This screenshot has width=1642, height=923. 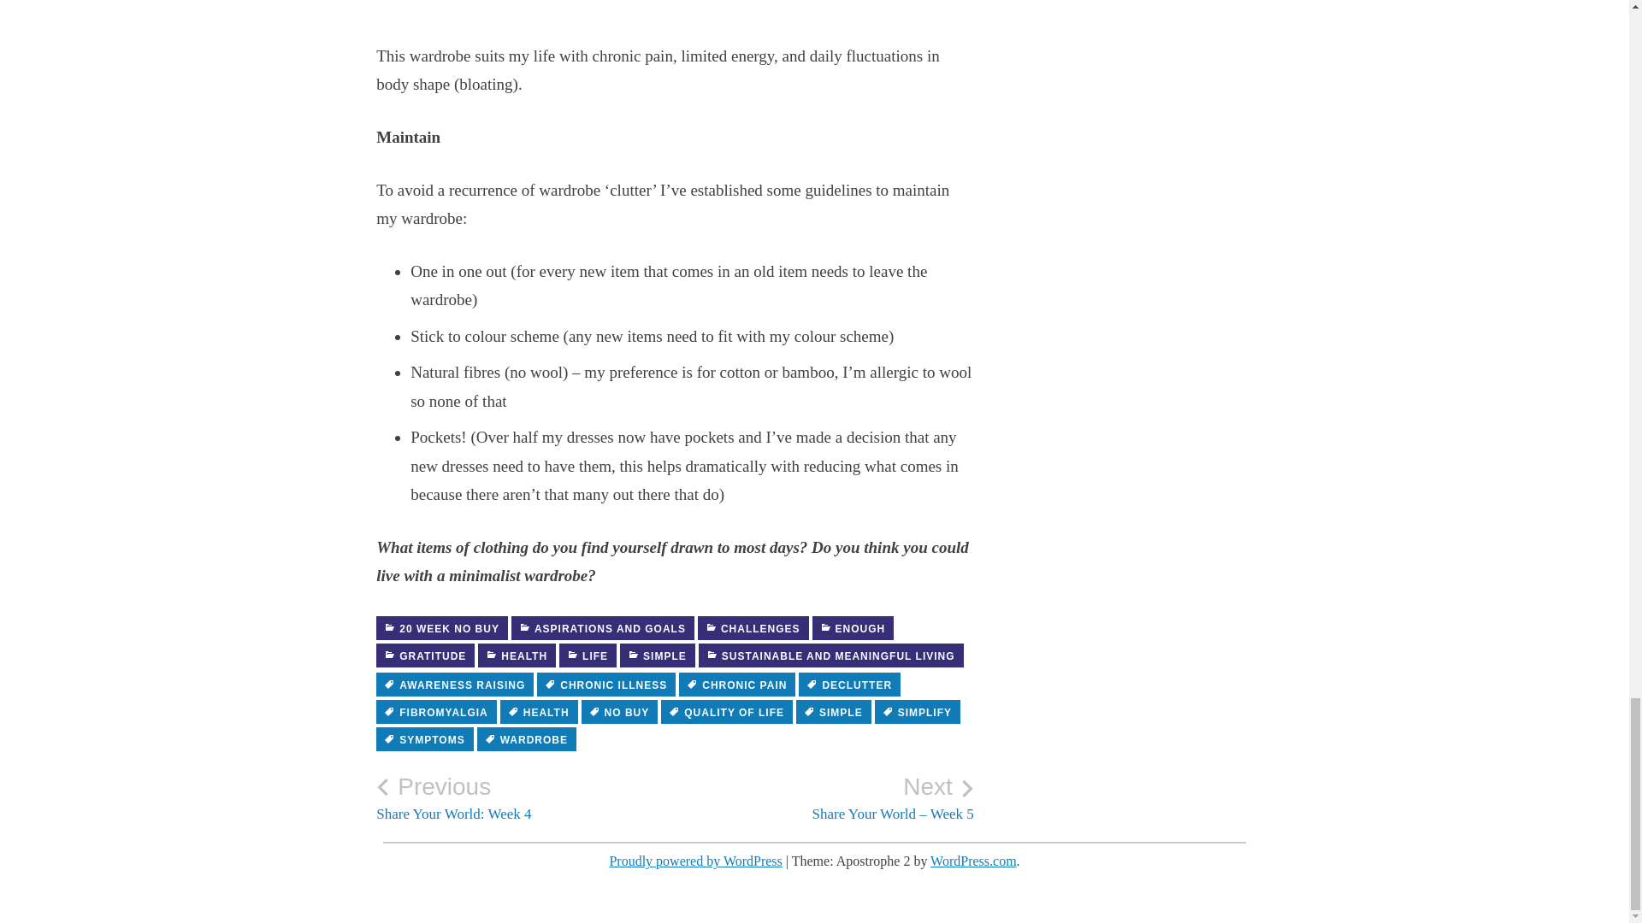 I want to click on DECLUTTER, so click(x=848, y=685).